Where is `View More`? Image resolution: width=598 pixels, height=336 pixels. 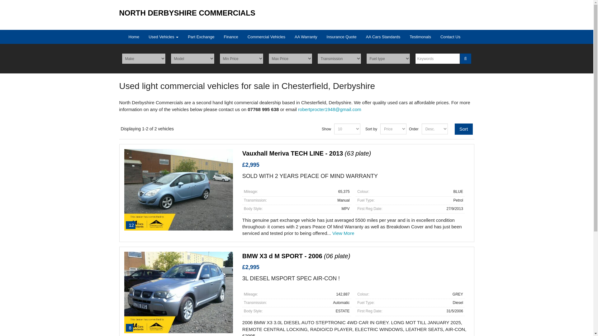 View More is located at coordinates (343, 233).